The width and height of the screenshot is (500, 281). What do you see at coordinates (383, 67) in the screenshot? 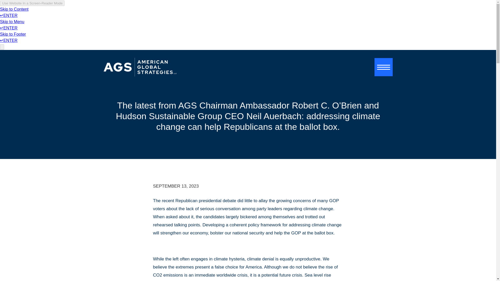
I see `Toggle navigation` at bounding box center [383, 67].